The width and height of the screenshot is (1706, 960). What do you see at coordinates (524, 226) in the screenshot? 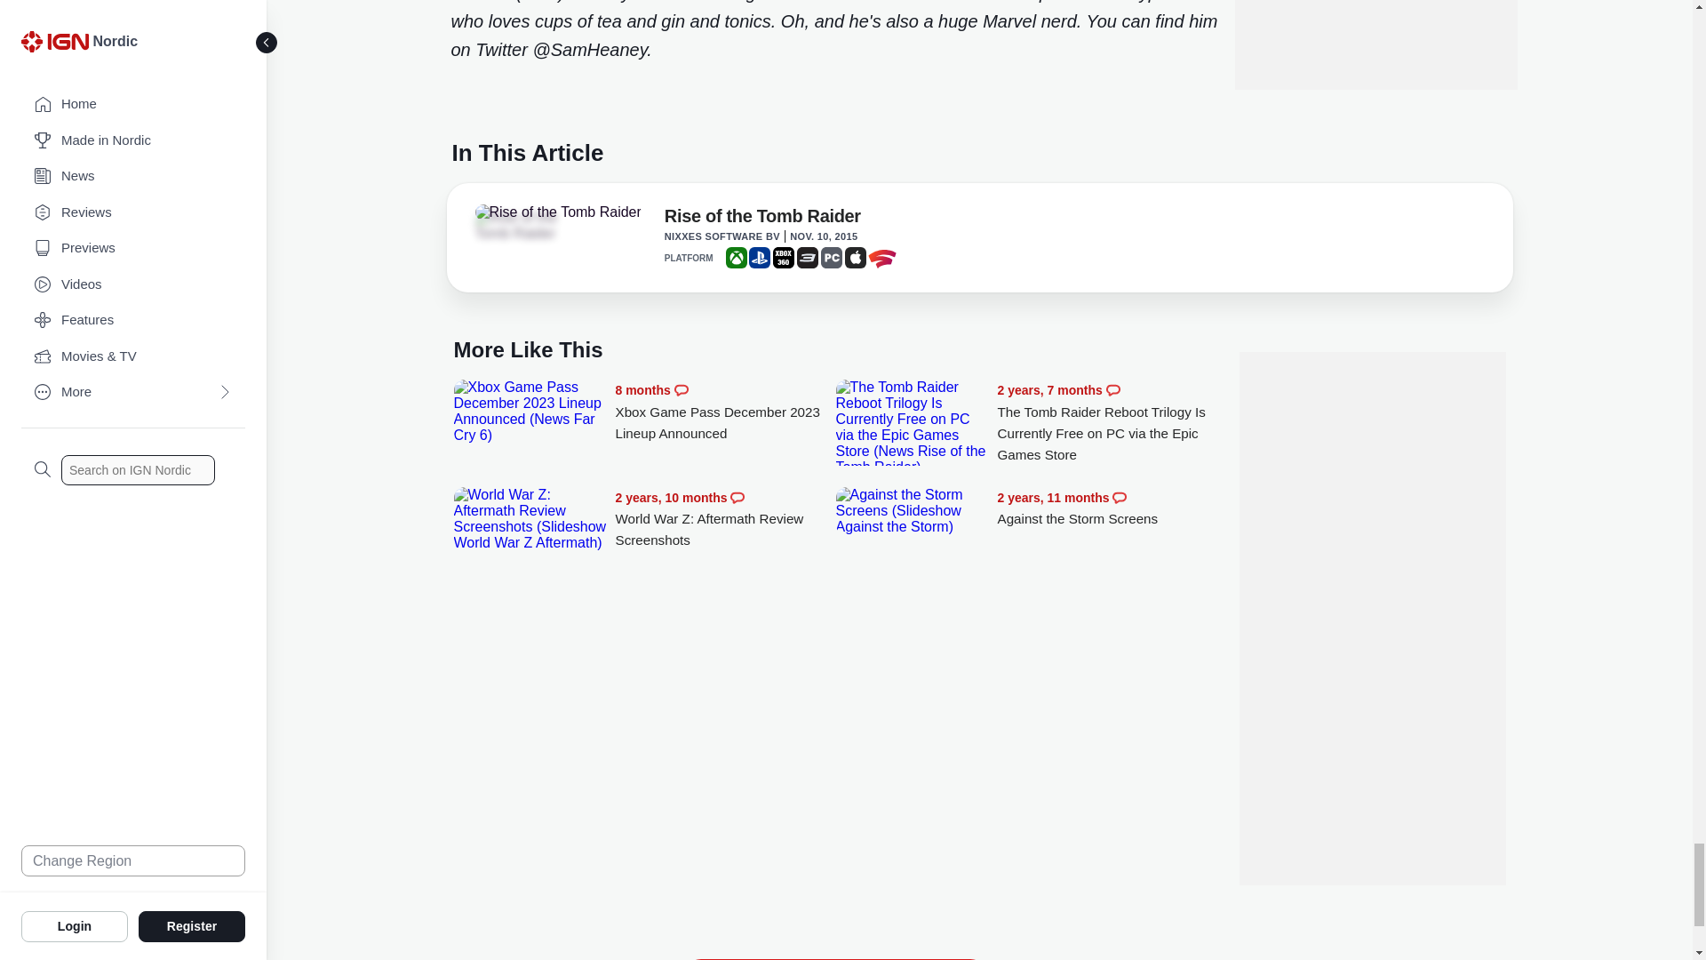
I see `Rise of the Tomb Raider` at bounding box center [524, 226].